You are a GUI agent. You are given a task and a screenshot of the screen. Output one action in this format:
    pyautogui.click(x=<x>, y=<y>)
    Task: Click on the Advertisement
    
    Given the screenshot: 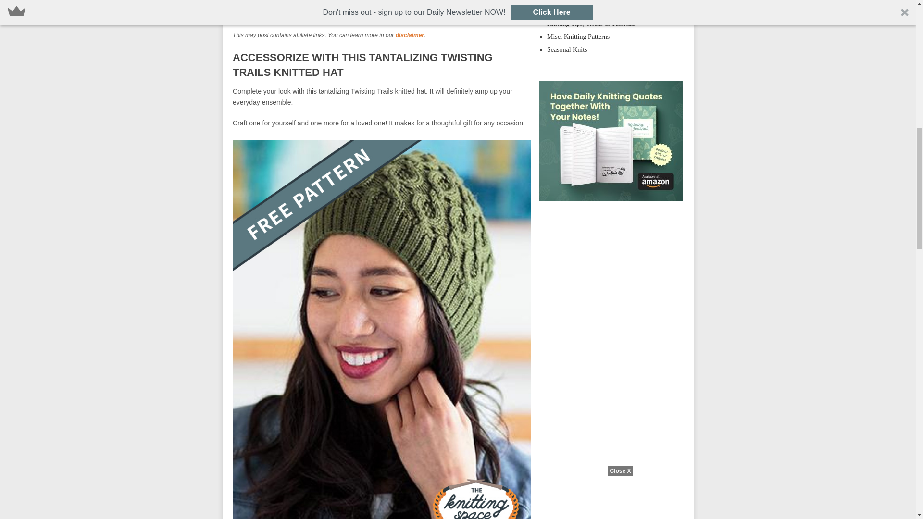 What is the action you would take?
    pyautogui.click(x=382, y=14)
    